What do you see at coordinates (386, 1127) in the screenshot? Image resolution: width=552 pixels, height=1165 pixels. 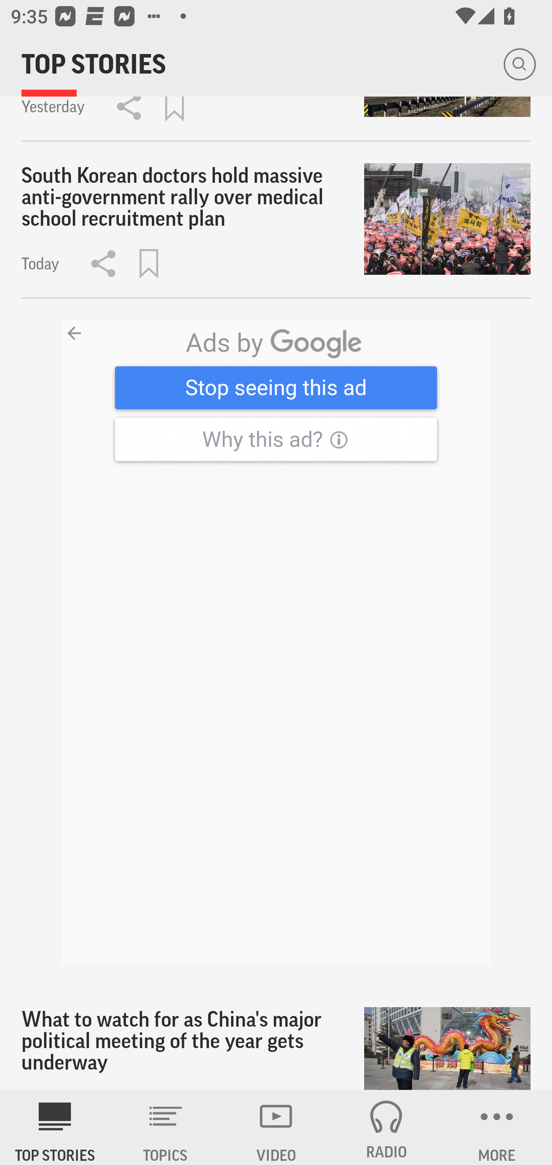 I see `RADIO` at bounding box center [386, 1127].